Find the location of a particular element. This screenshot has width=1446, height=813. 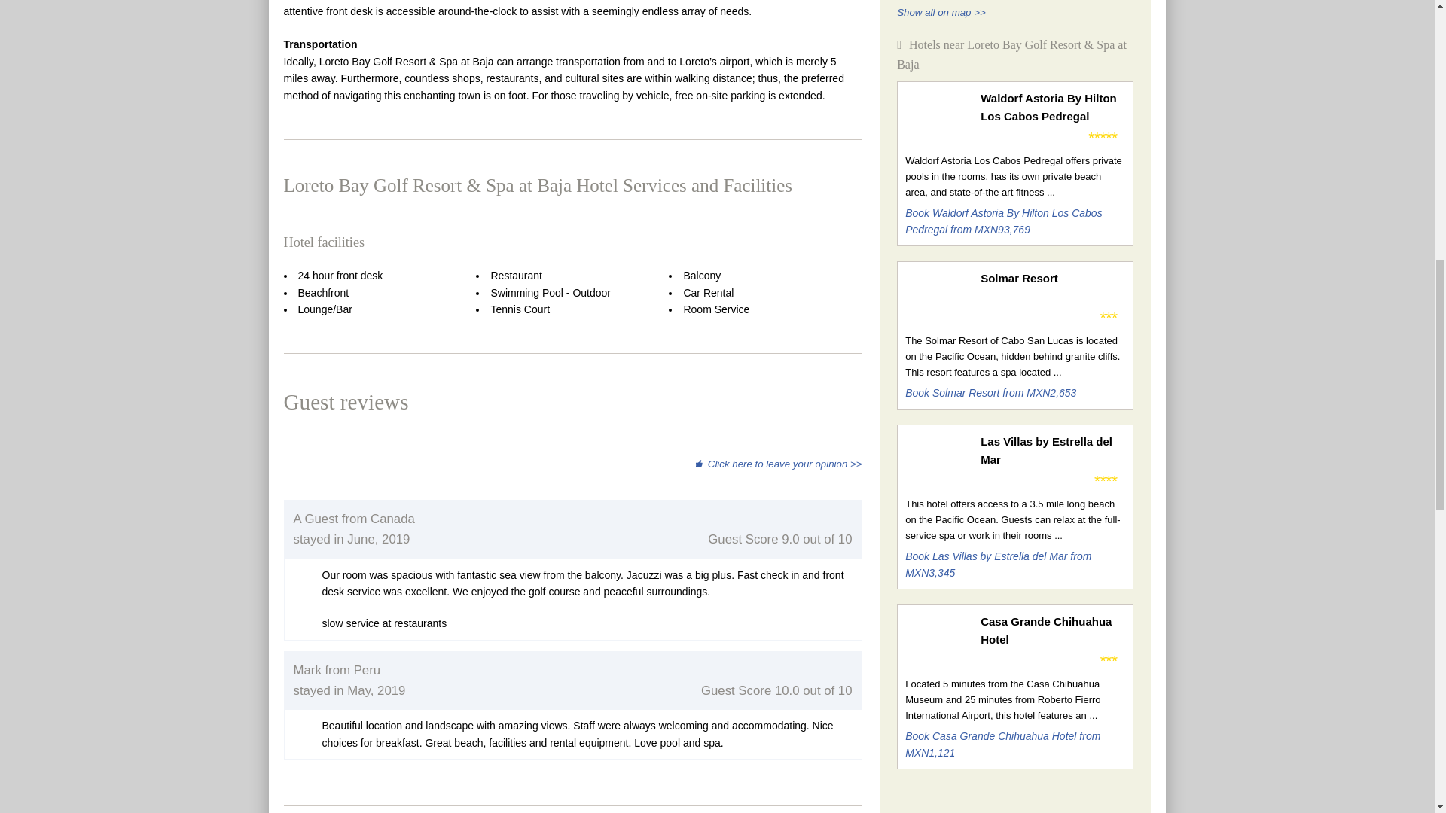

Solmar Resort is located at coordinates (1052, 279).